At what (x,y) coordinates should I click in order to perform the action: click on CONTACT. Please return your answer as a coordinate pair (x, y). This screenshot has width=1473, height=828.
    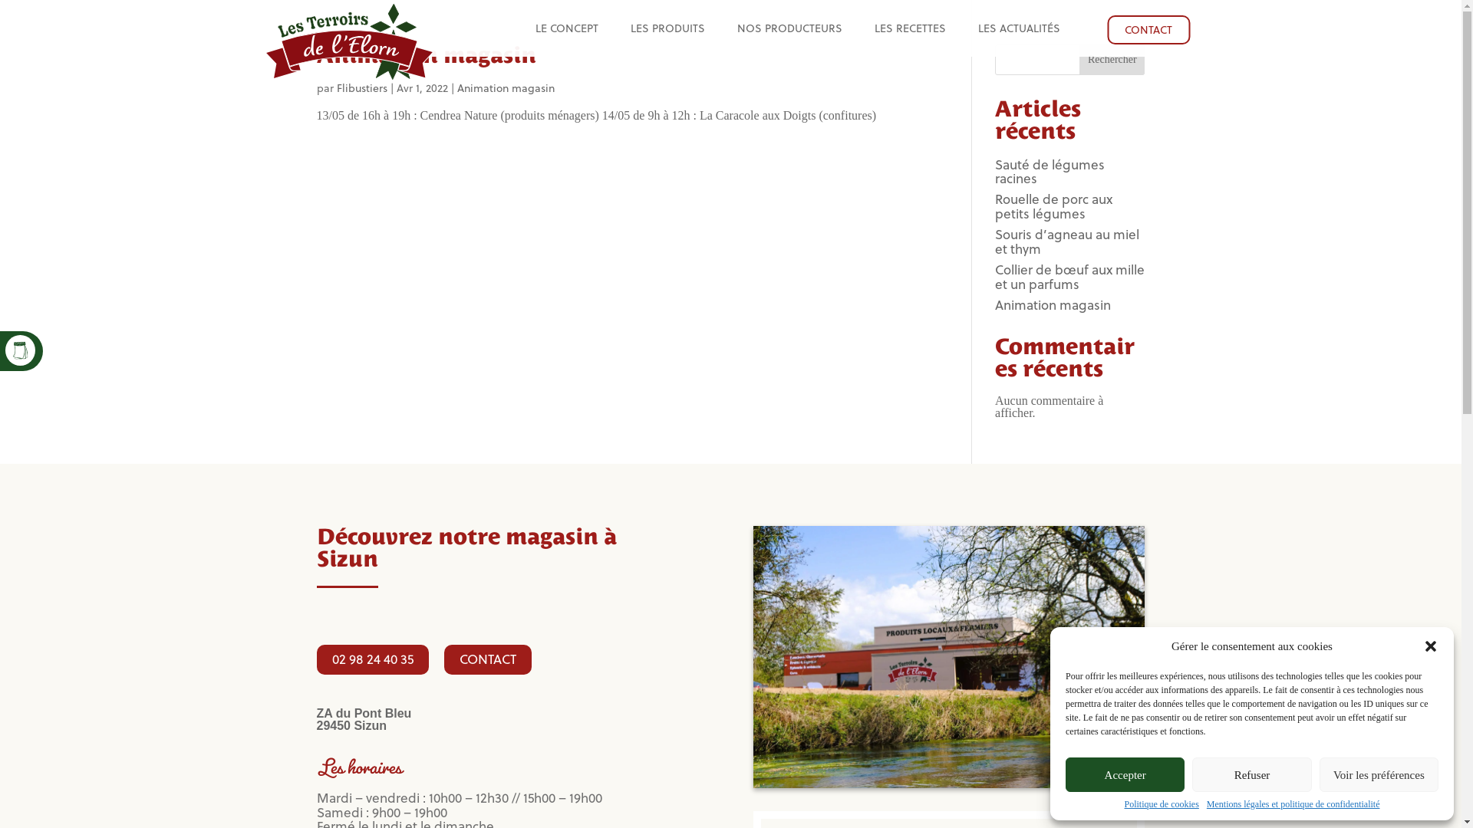
    Looking at the image, I should click on (1148, 30).